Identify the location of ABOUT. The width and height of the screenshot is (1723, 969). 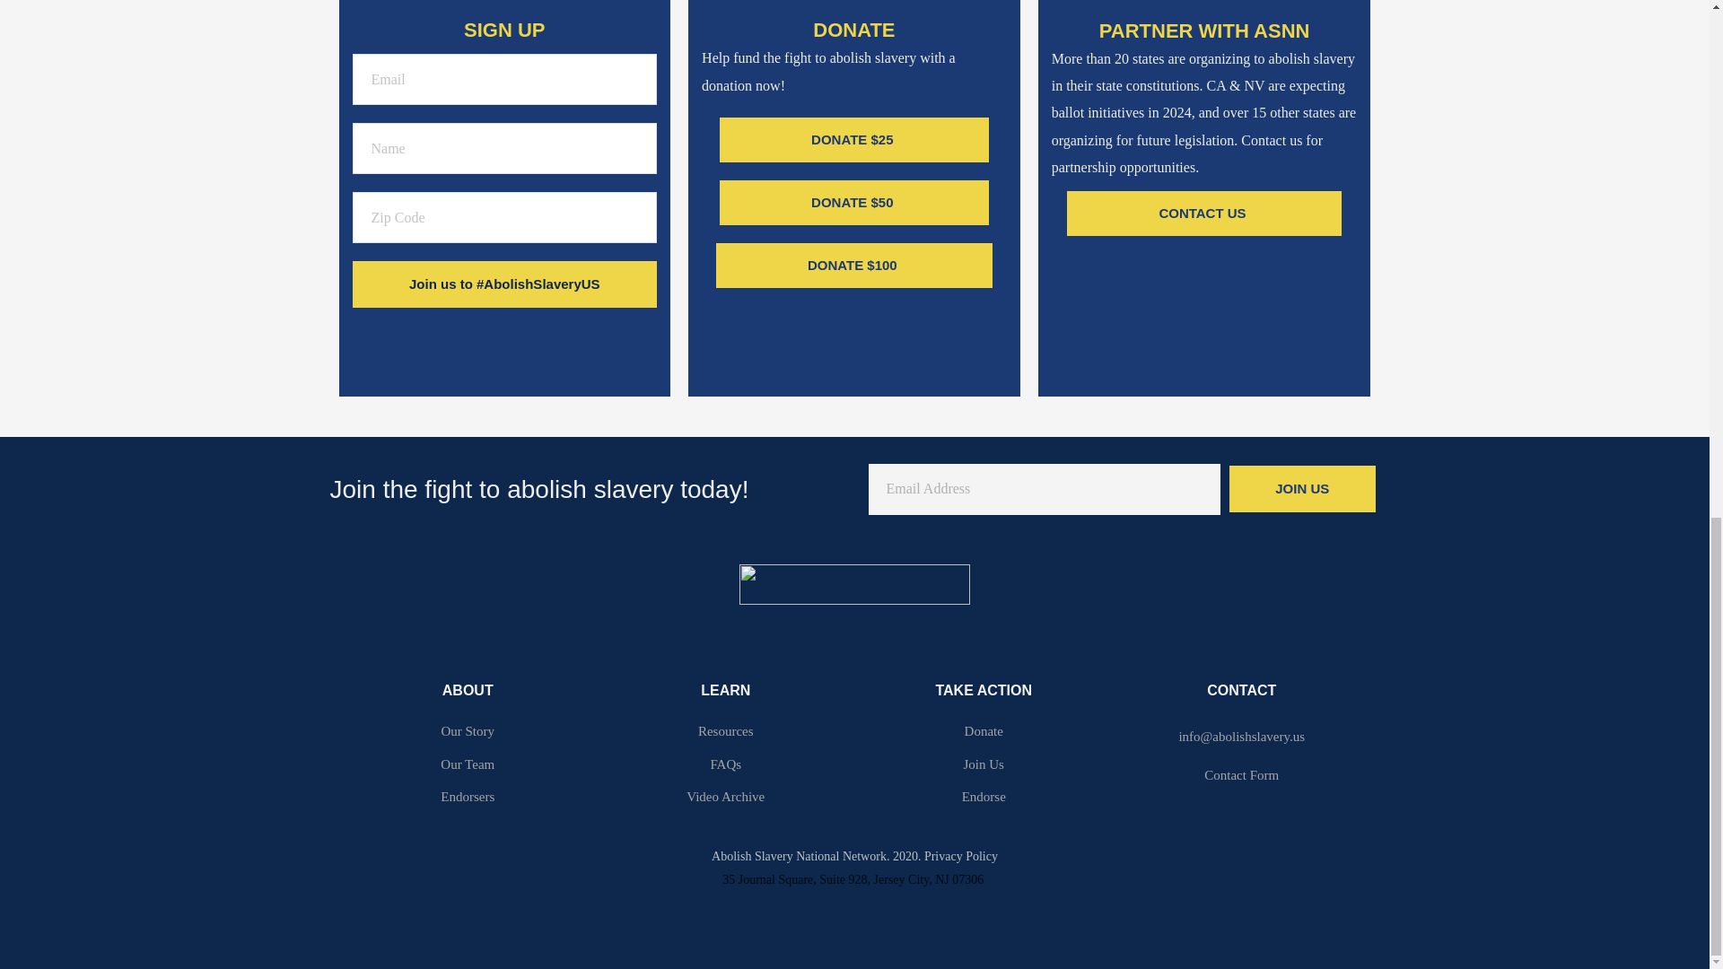
(468, 691).